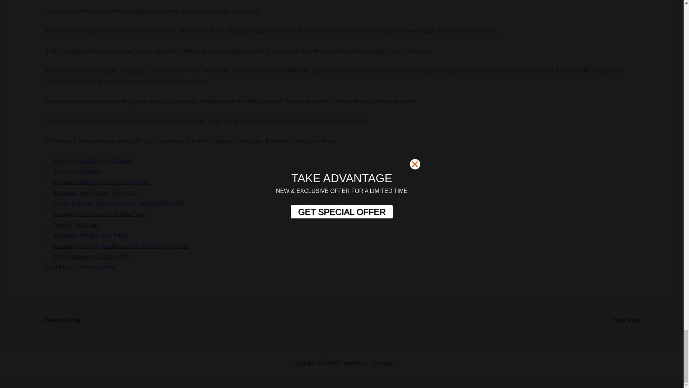 The width and height of the screenshot is (689, 388). Describe the element at coordinates (383, 363) in the screenshot. I see `Sitemap` at that location.